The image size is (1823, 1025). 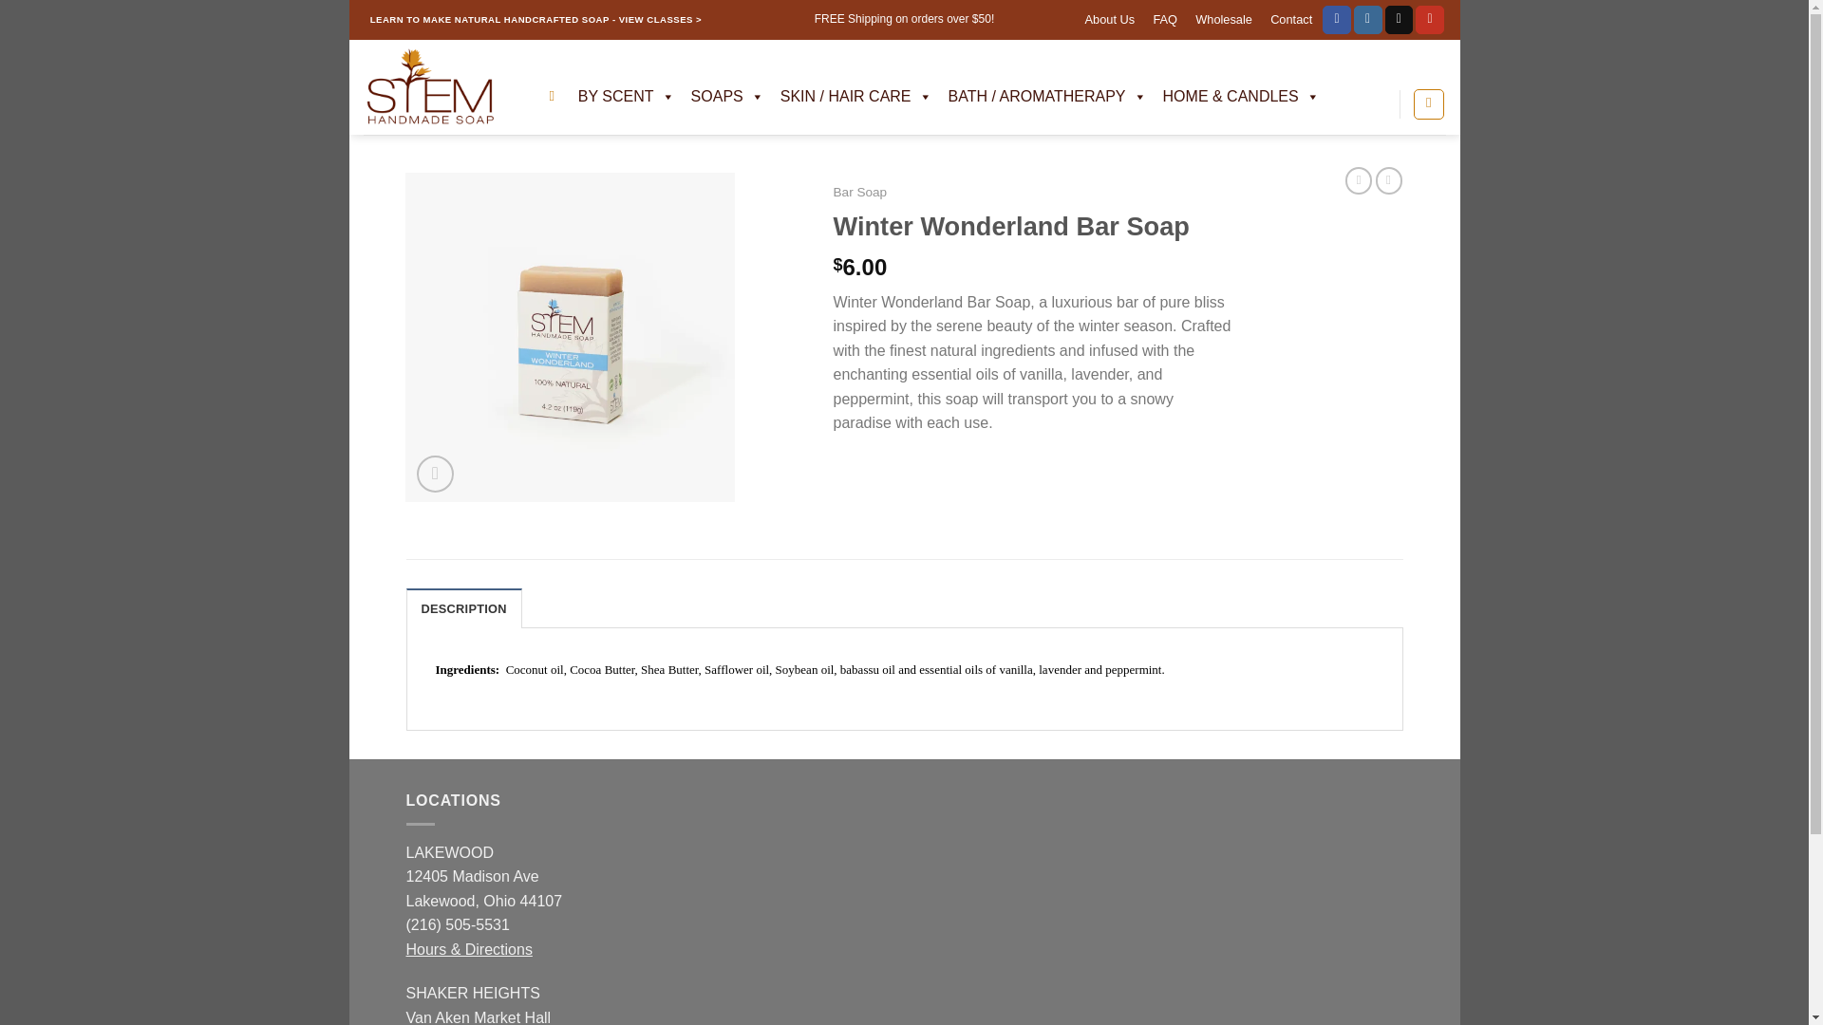 What do you see at coordinates (435, 474) in the screenshot?
I see `Zoom` at bounding box center [435, 474].